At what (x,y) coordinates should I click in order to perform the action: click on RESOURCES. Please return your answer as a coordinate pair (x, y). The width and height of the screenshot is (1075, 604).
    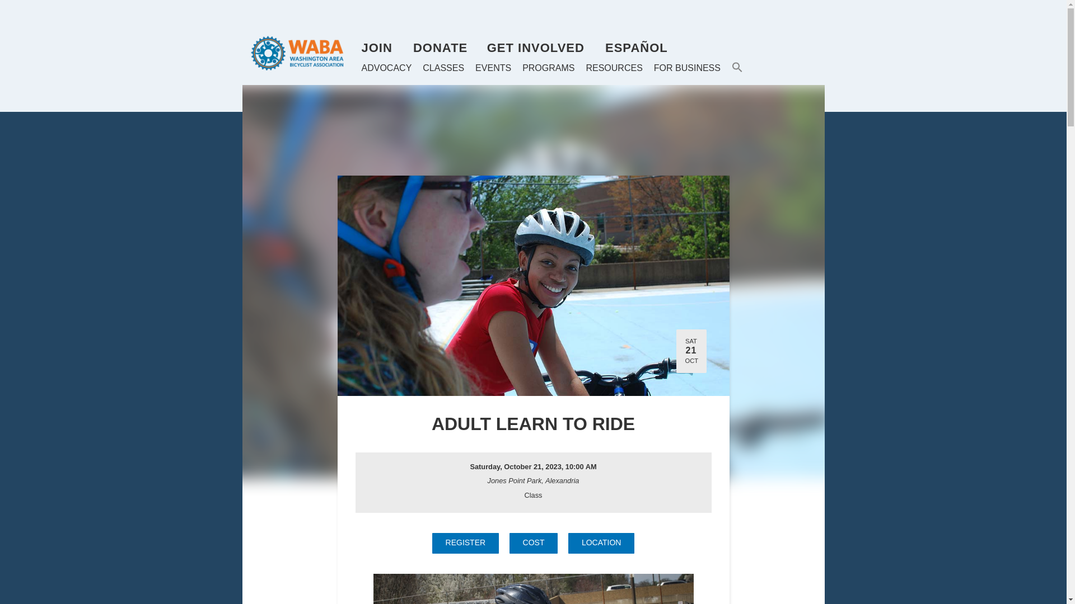
    Looking at the image, I should click on (614, 68).